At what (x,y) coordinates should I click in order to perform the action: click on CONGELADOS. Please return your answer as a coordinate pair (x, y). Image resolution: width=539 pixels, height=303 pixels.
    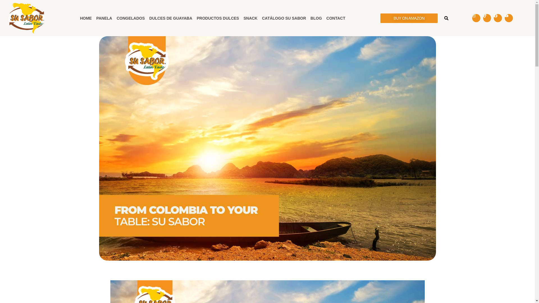
    Looking at the image, I should click on (130, 18).